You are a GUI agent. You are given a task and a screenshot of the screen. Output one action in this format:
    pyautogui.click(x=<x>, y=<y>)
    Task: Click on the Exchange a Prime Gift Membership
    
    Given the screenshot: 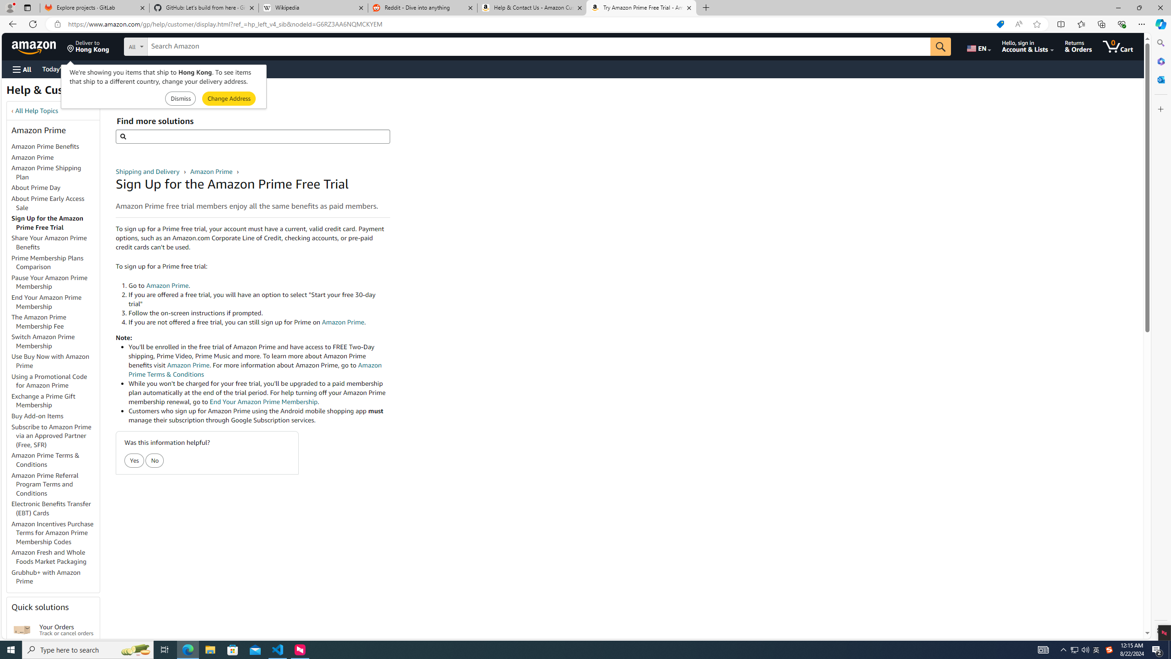 What is the action you would take?
    pyautogui.click(x=55, y=401)
    